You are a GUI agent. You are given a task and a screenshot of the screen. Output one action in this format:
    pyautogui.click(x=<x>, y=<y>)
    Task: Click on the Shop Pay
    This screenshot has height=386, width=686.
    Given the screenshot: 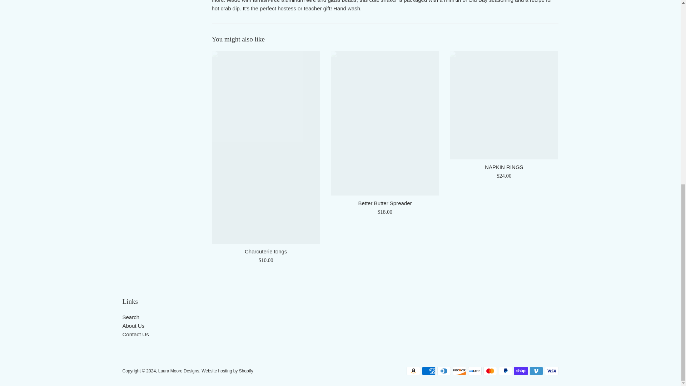 What is the action you would take?
    pyautogui.click(x=521, y=370)
    